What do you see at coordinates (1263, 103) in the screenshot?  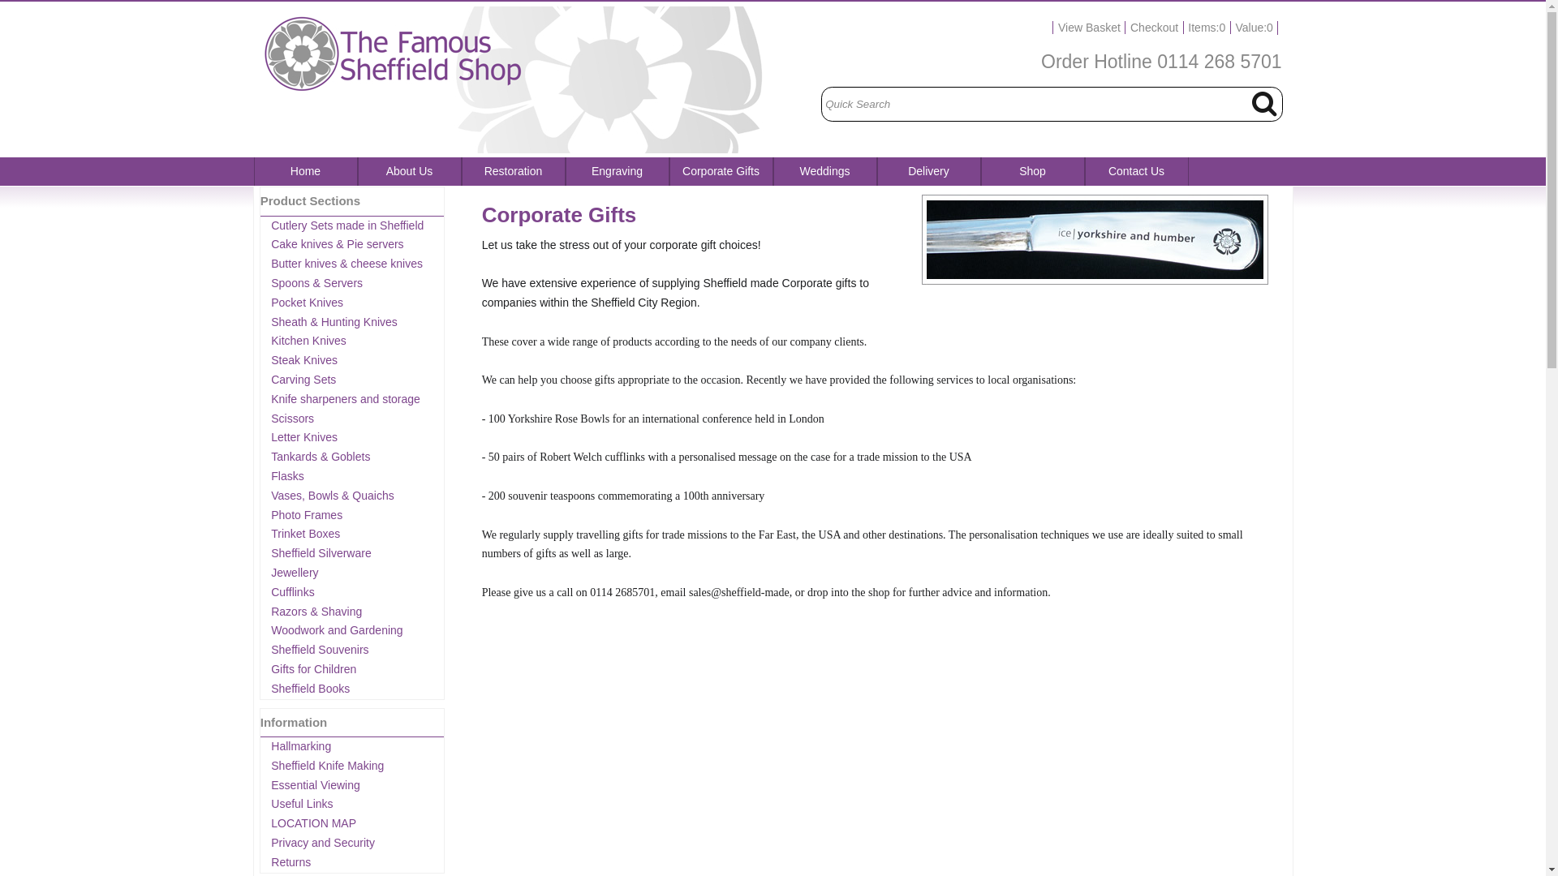 I see `Search` at bounding box center [1263, 103].